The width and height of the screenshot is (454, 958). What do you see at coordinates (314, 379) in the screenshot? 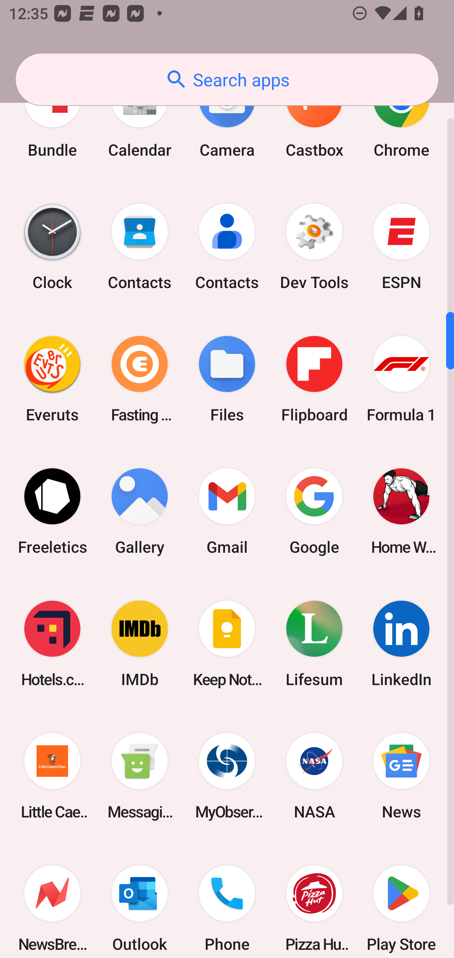
I see `Flipboard` at bounding box center [314, 379].